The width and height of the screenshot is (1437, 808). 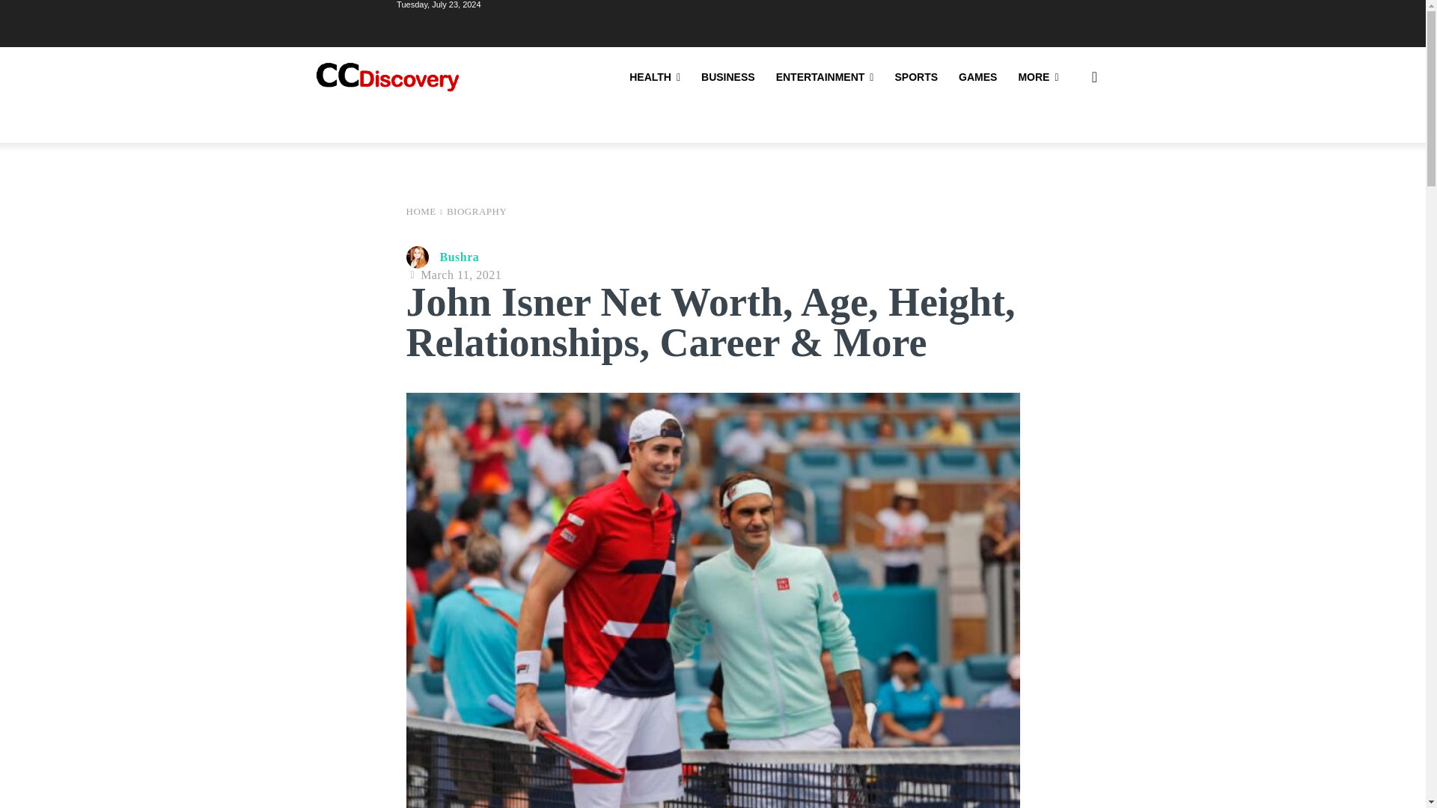 I want to click on View all posts in Biography, so click(x=477, y=211).